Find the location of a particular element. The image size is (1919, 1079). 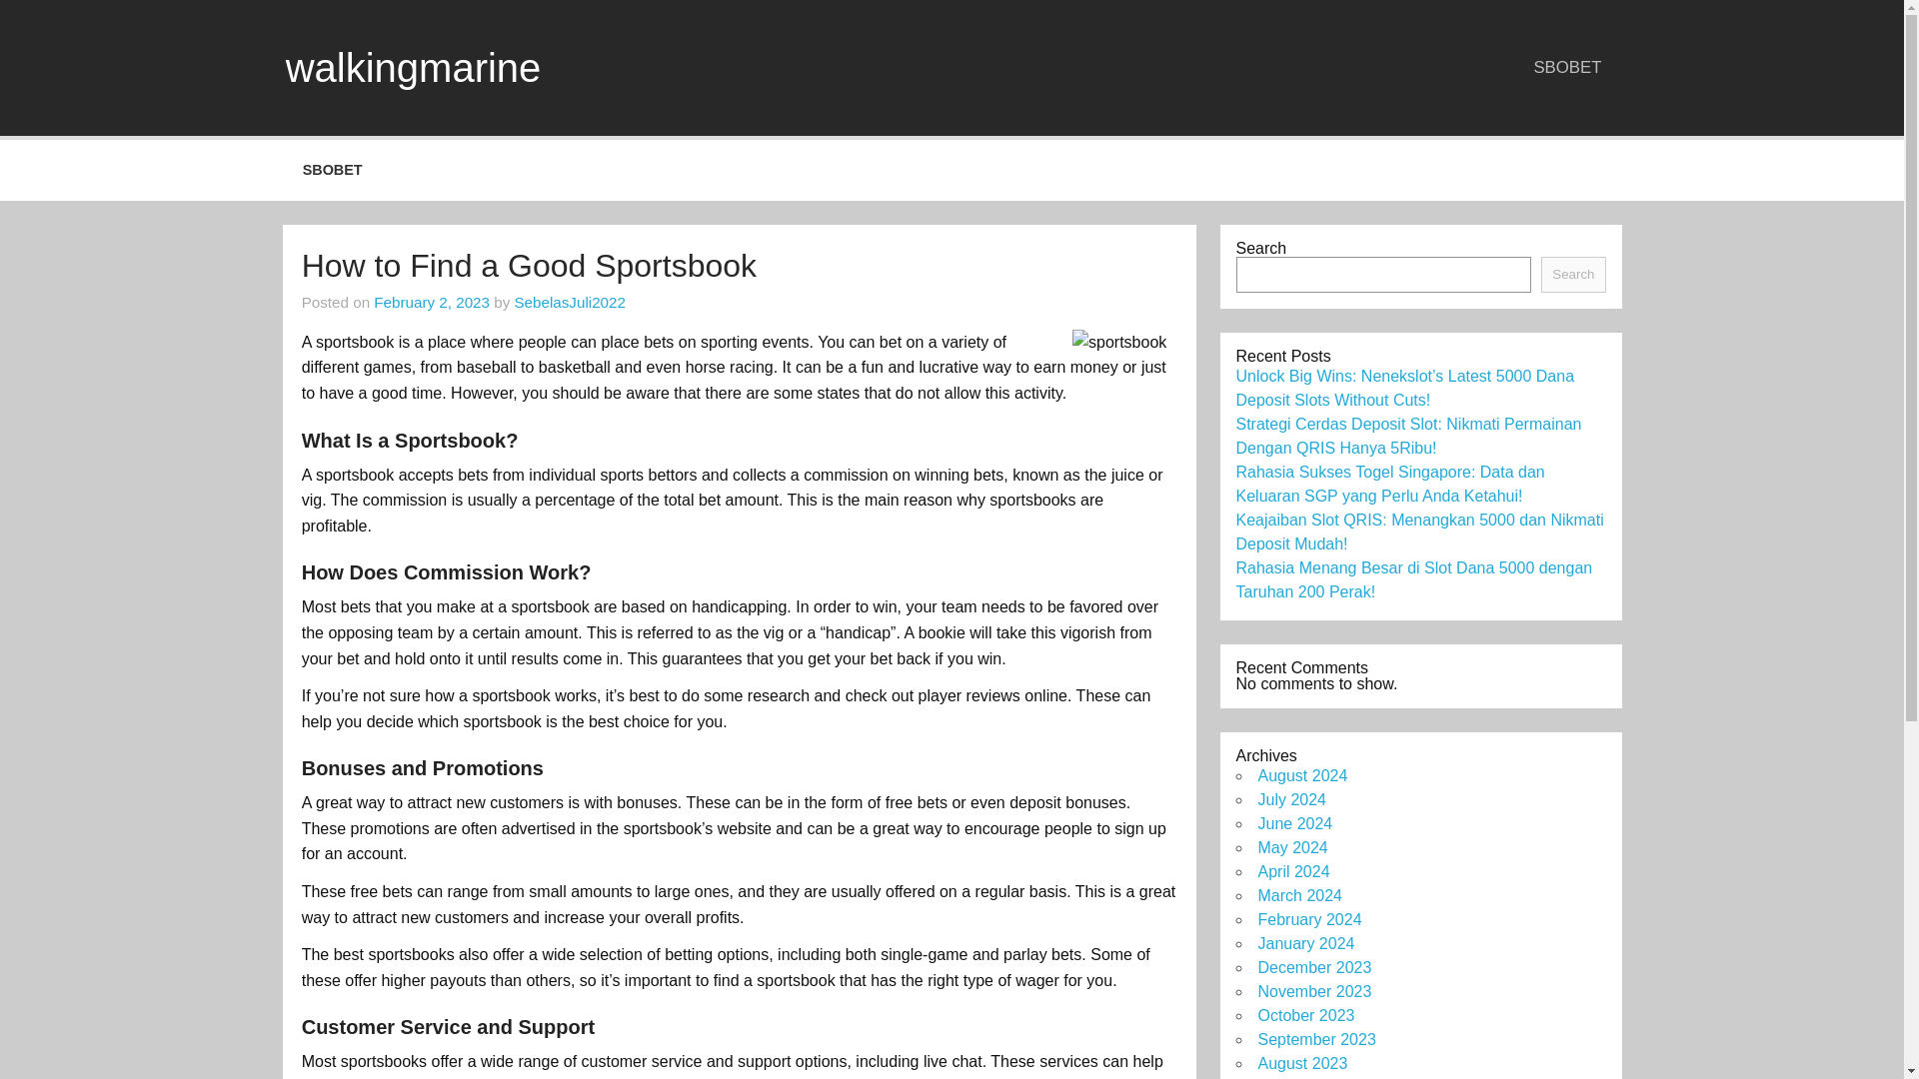

May 2024 is located at coordinates (1291, 847).